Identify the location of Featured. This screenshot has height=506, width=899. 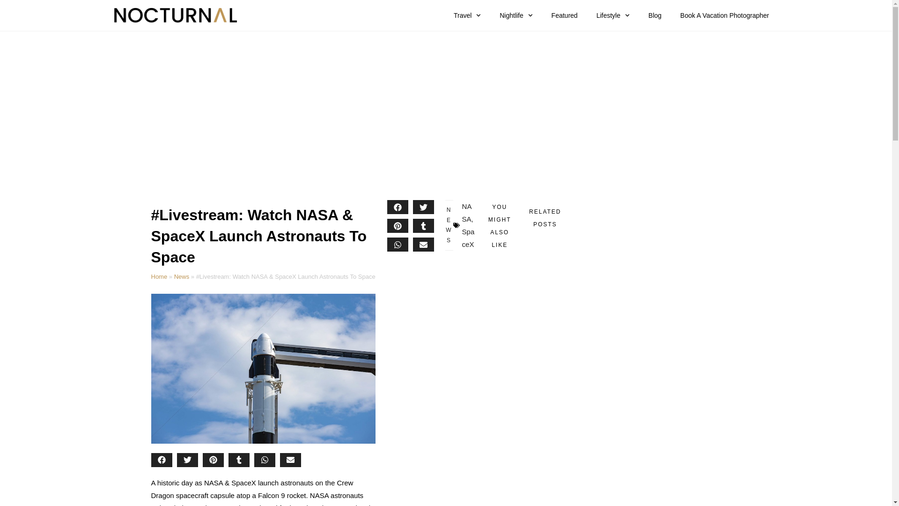
(564, 15).